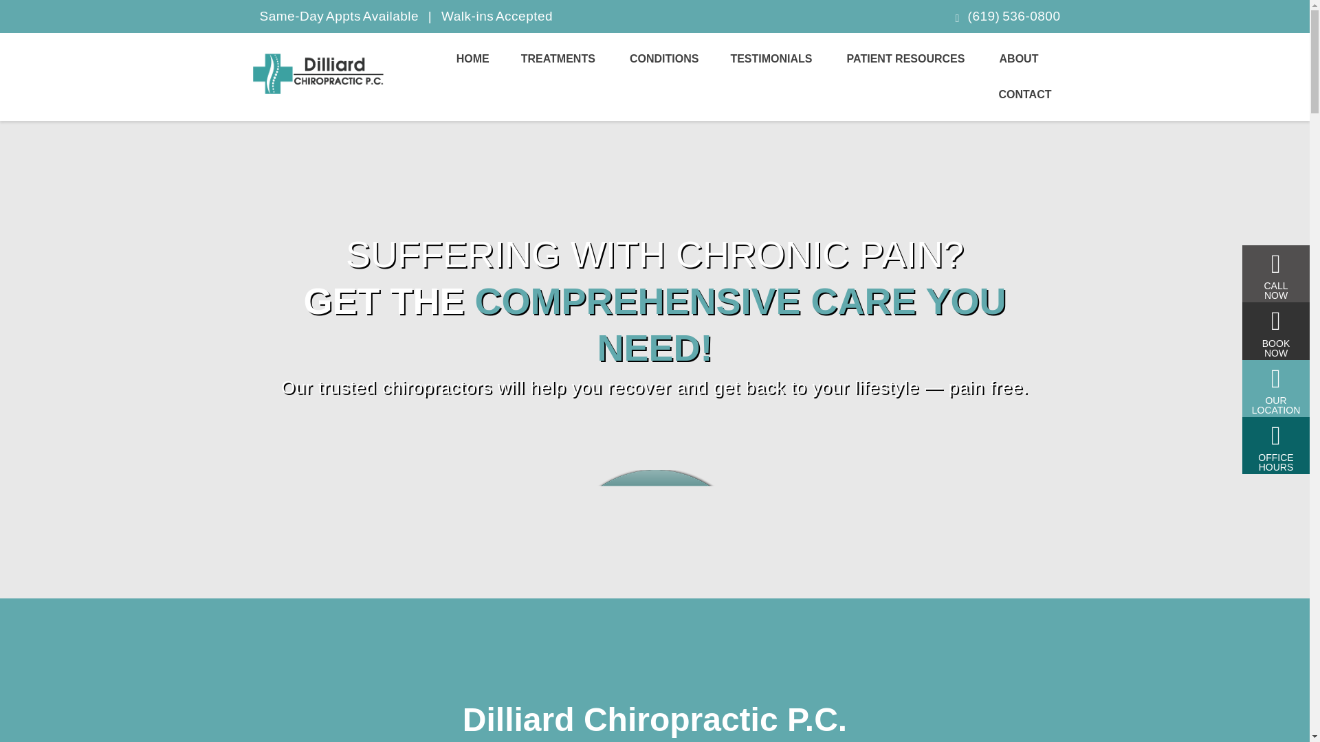 The width and height of the screenshot is (1320, 742). What do you see at coordinates (1020, 59) in the screenshot?
I see `ABOUT` at bounding box center [1020, 59].